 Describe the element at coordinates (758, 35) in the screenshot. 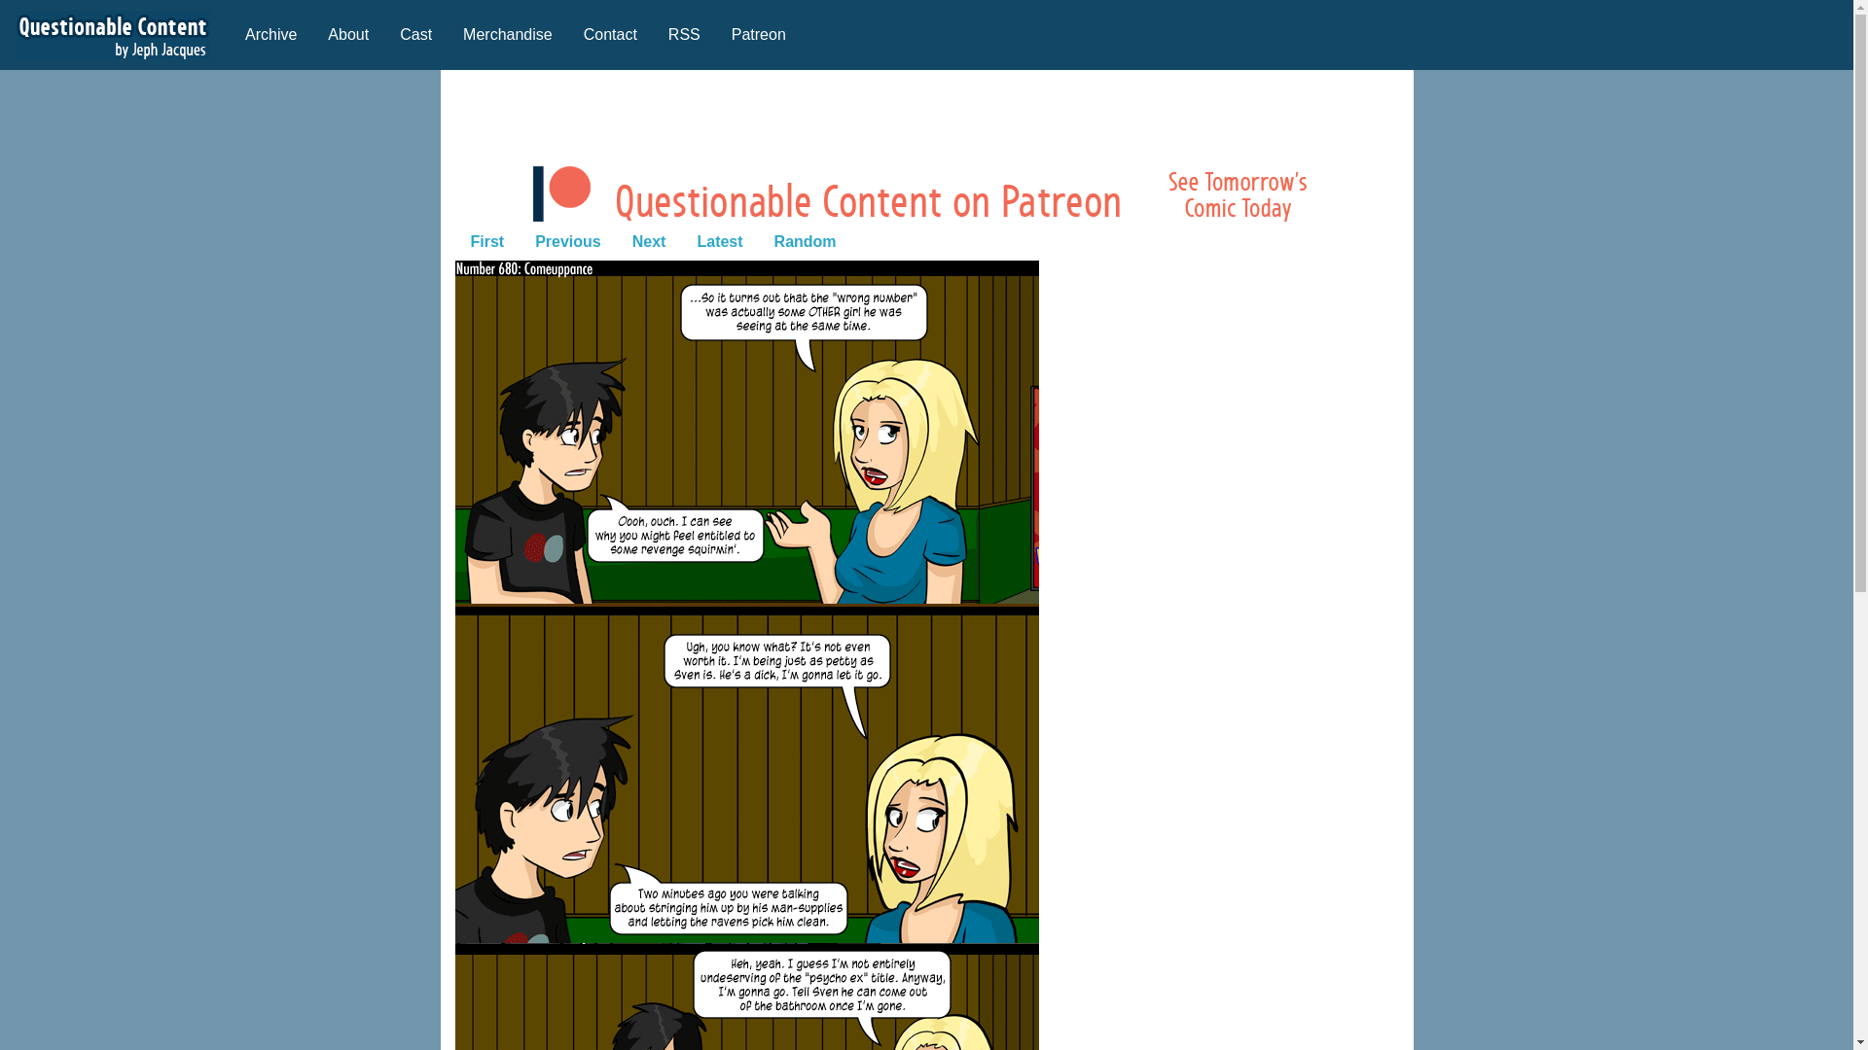

I see `Patreon` at that location.